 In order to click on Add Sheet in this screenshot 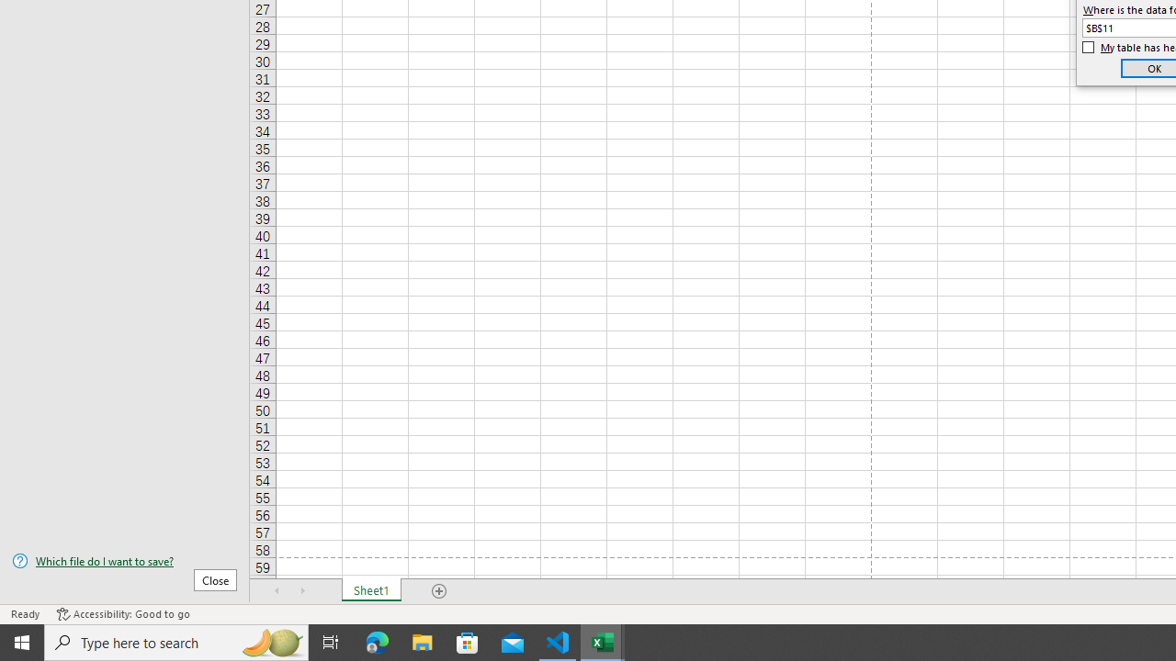, I will do `click(439, 591)`.